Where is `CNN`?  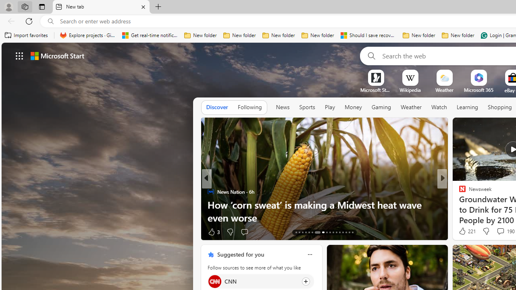
CNN is located at coordinates (214, 281).